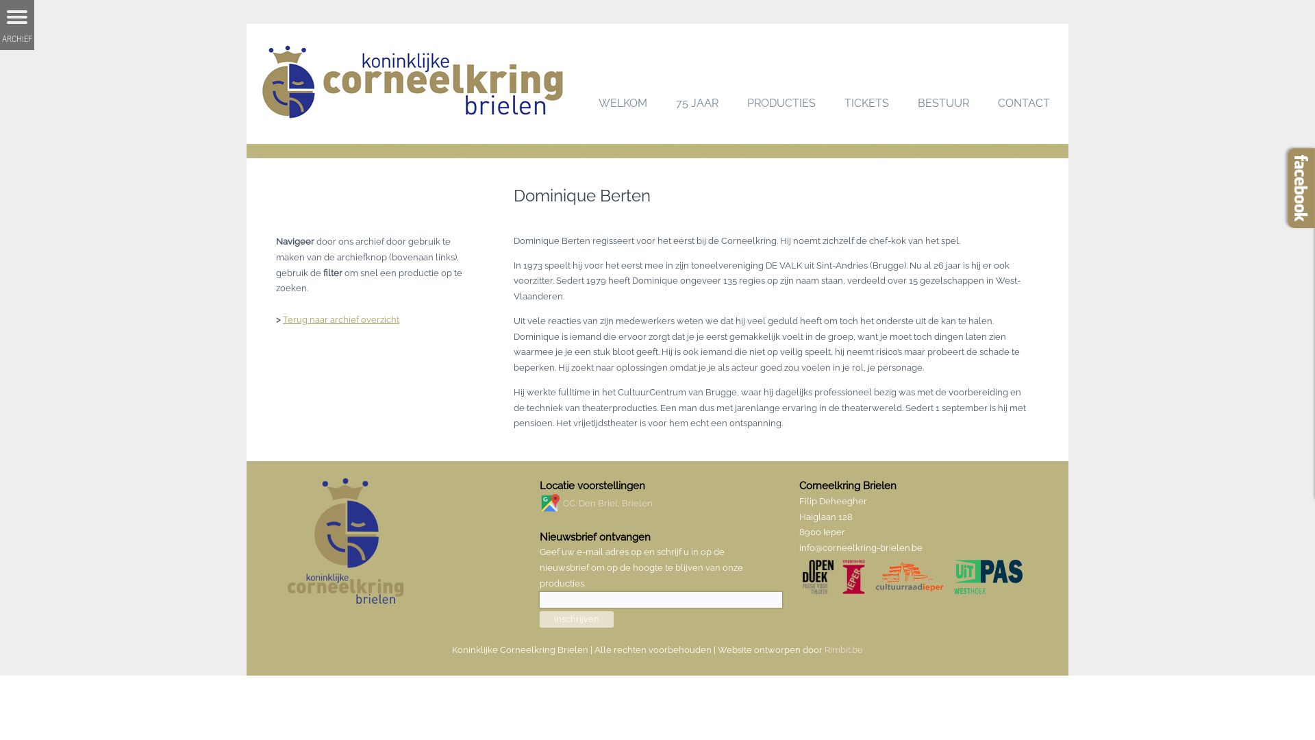 The width and height of the screenshot is (1315, 740). What do you see at coordinates (867, 103) in the screenshot?
I see `TICKETS` at bounding box center [867, 103].